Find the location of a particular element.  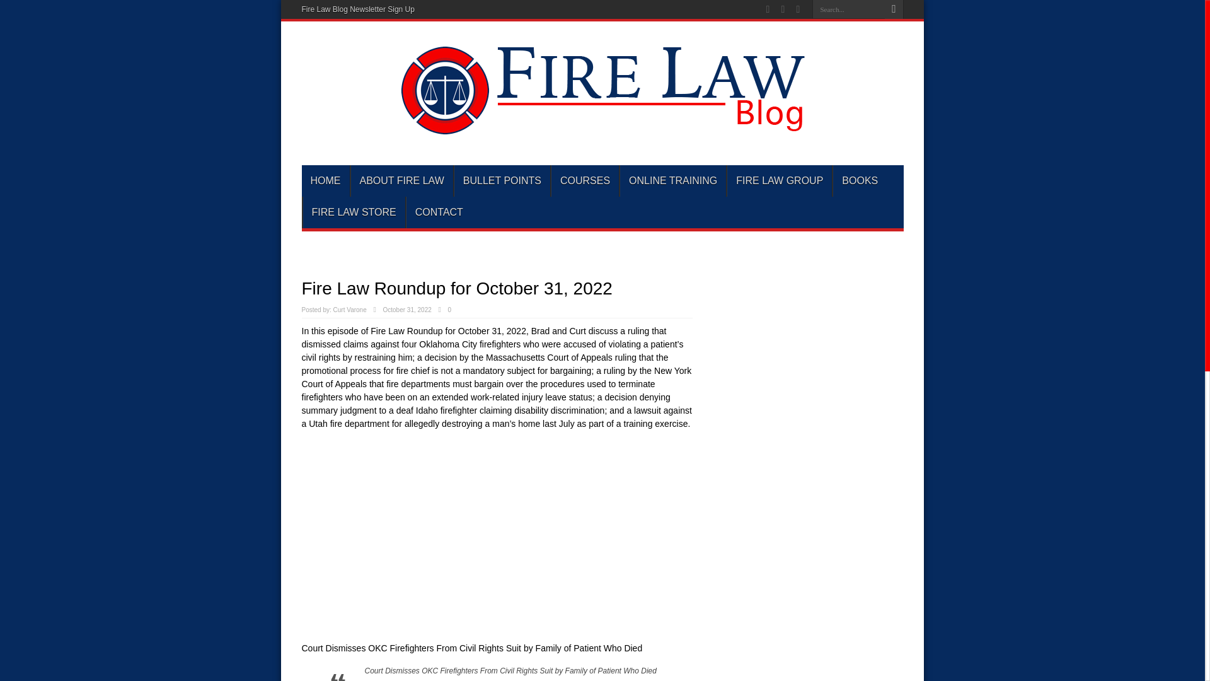

COURSES is located at coordinates (584, 181).